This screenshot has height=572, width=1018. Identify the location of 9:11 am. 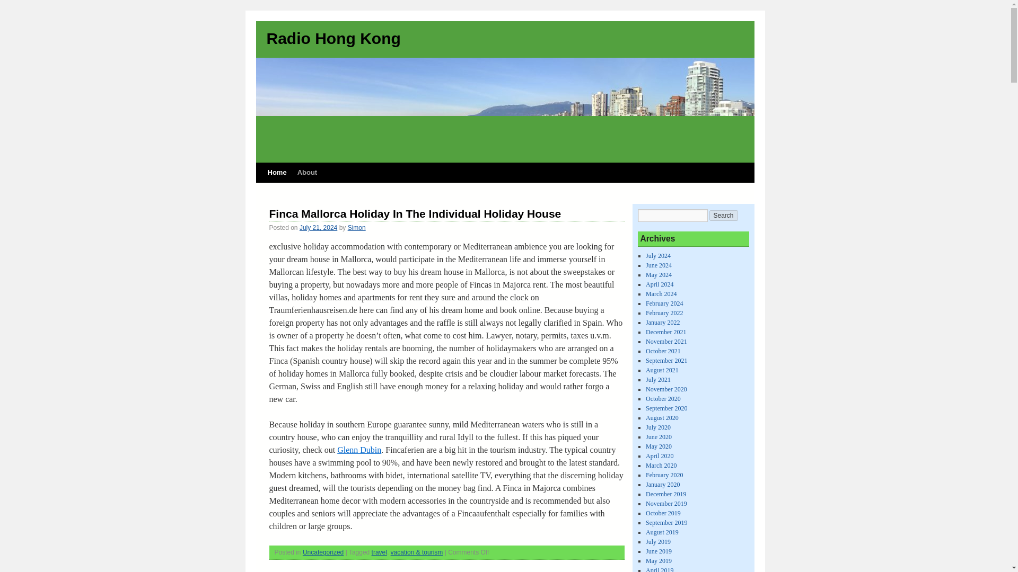
(318, 228).